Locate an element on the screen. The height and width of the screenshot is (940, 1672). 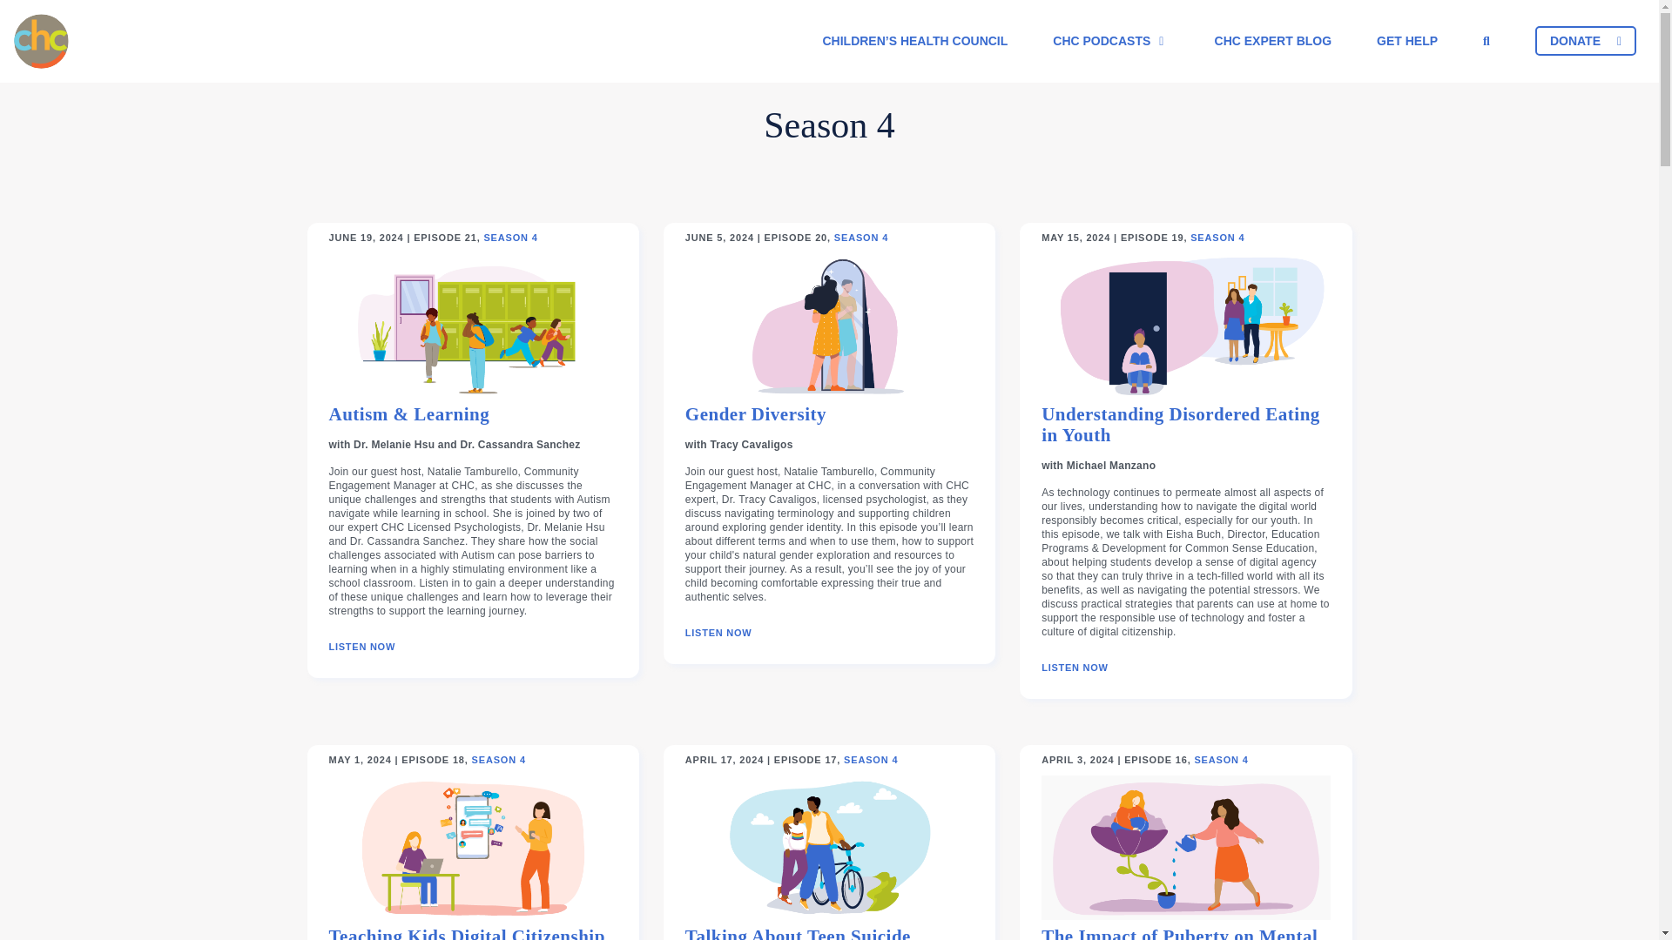
Talking About Teen Suicide is located at coordinates (798, 933).